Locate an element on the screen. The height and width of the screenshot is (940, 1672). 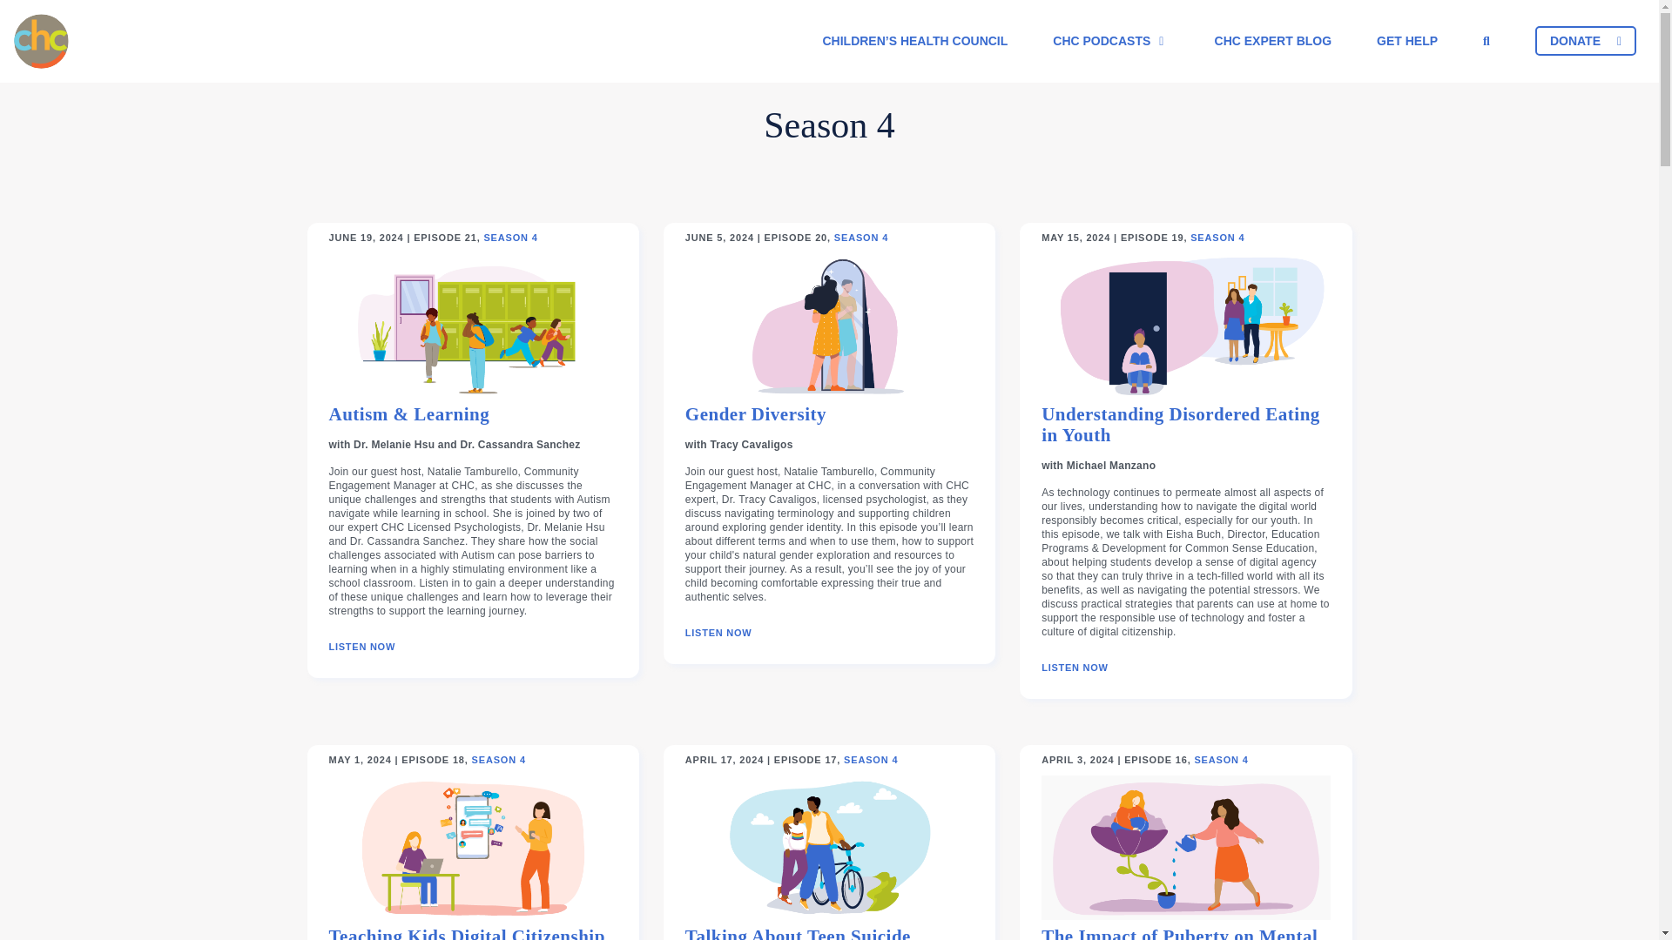
Talking About Teen Suicide is located at coordinates (798, 933).